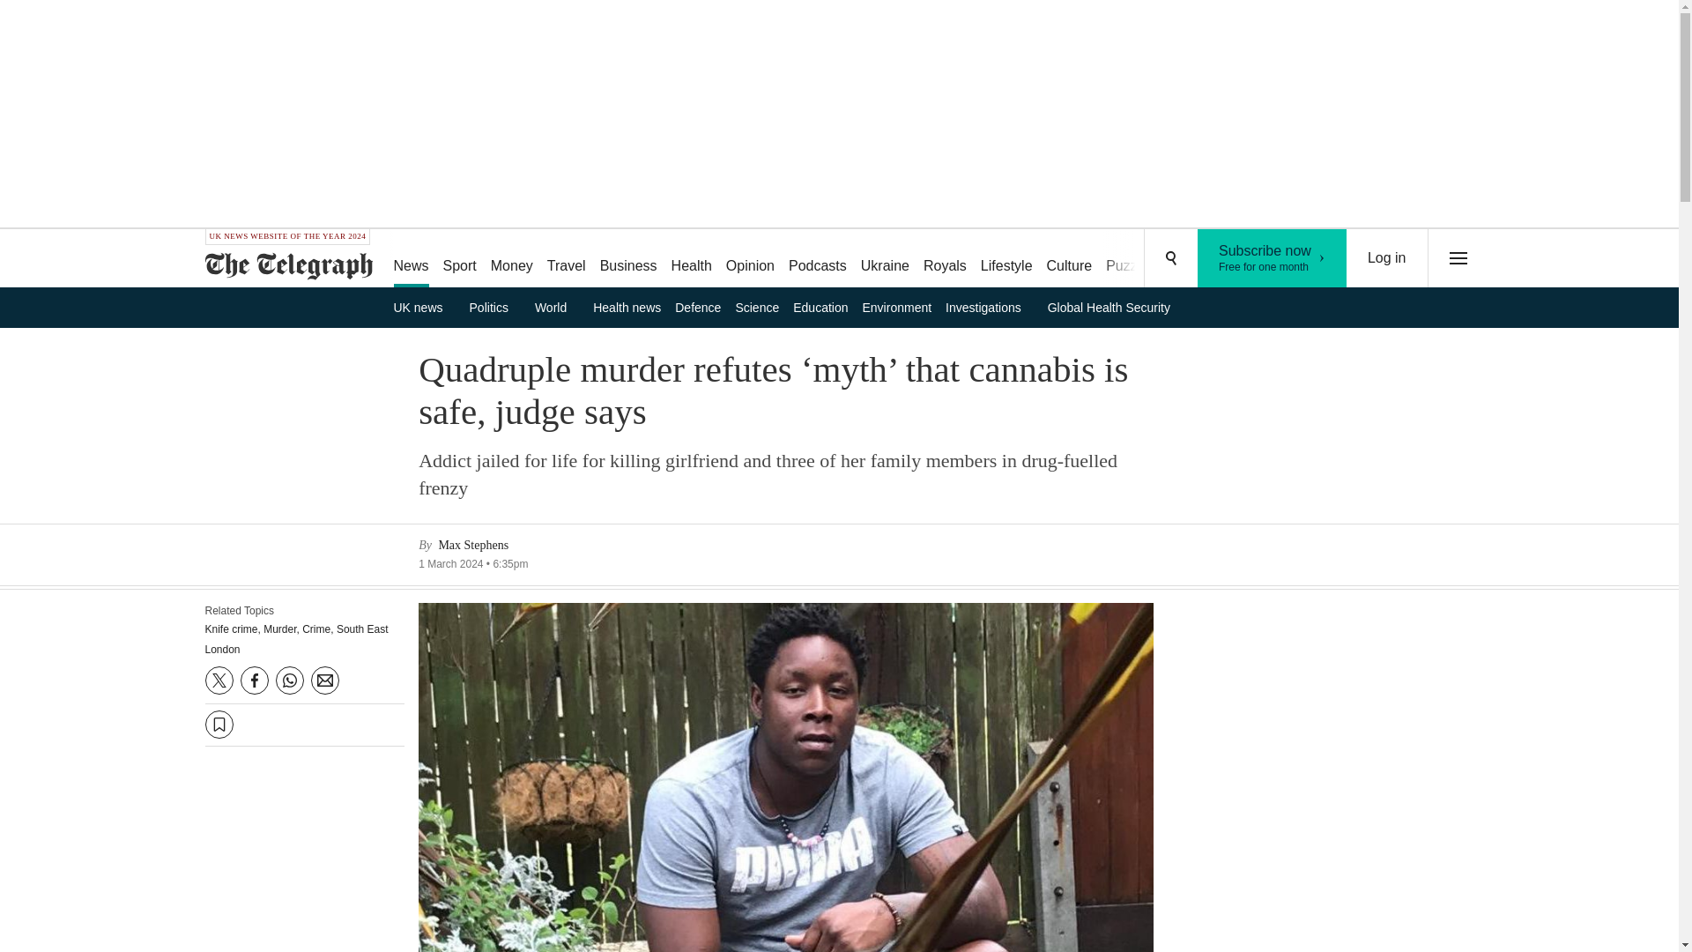 Image resolution: width=1692 pixels, height=952 pixels. I want to click on Culture, so click(1070, 259).